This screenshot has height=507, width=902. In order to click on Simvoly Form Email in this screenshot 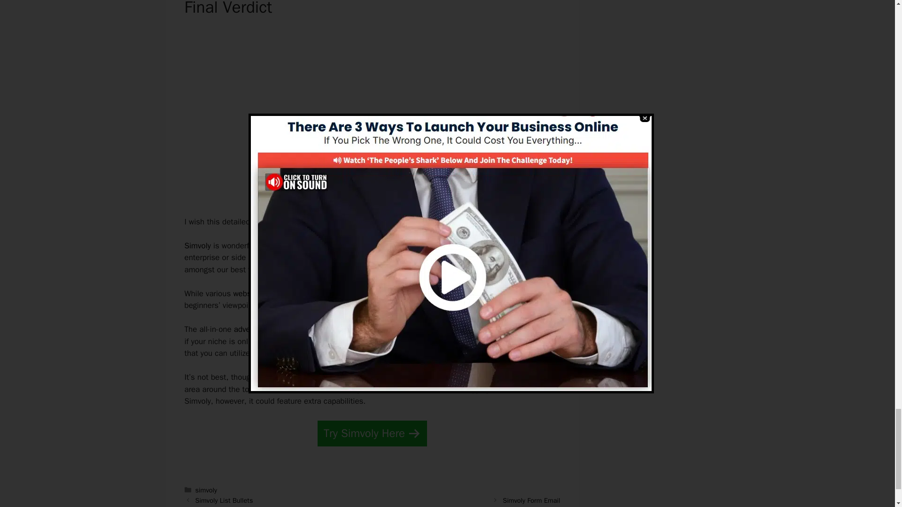, I will do `click(531, 500)`.